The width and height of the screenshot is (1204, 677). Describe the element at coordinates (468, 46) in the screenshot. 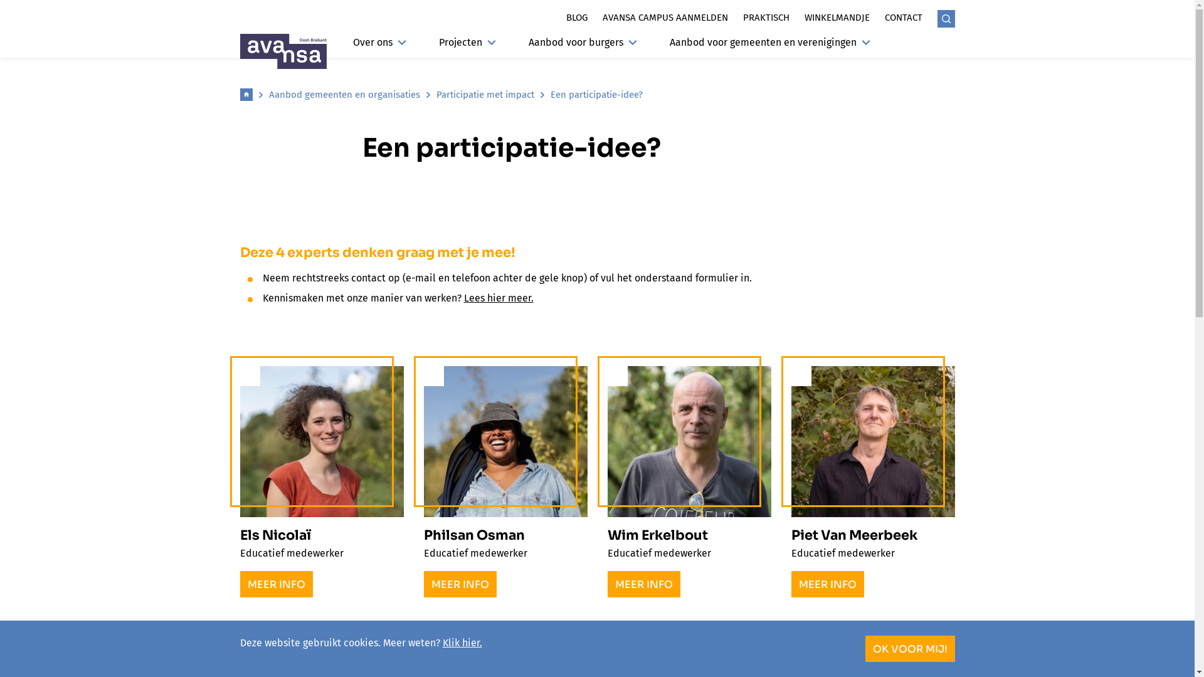

I see `Projecten` at that location.